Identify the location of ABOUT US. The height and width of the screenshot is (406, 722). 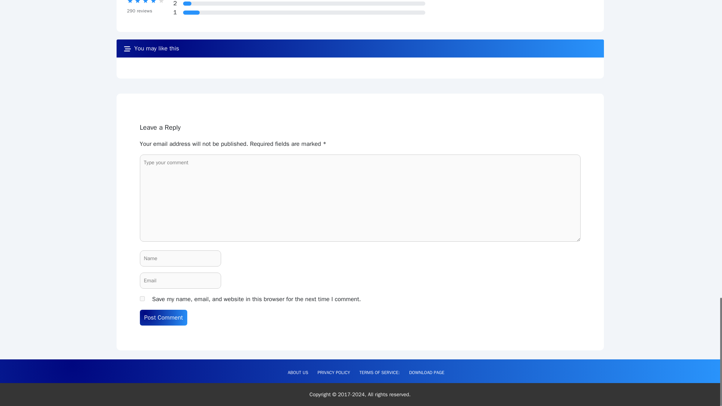
(298, 372).